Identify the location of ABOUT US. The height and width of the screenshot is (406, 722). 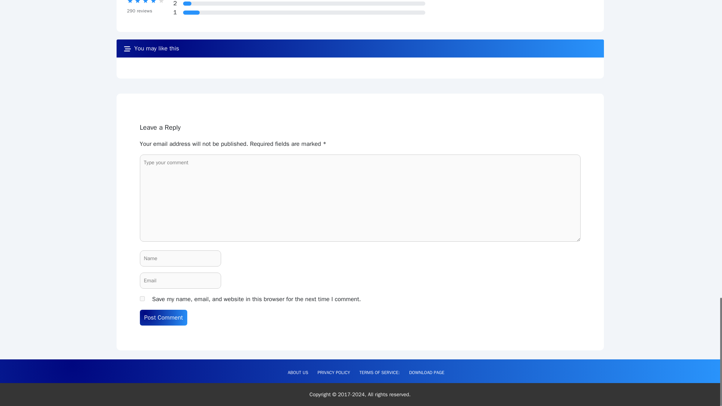
(298, 372).